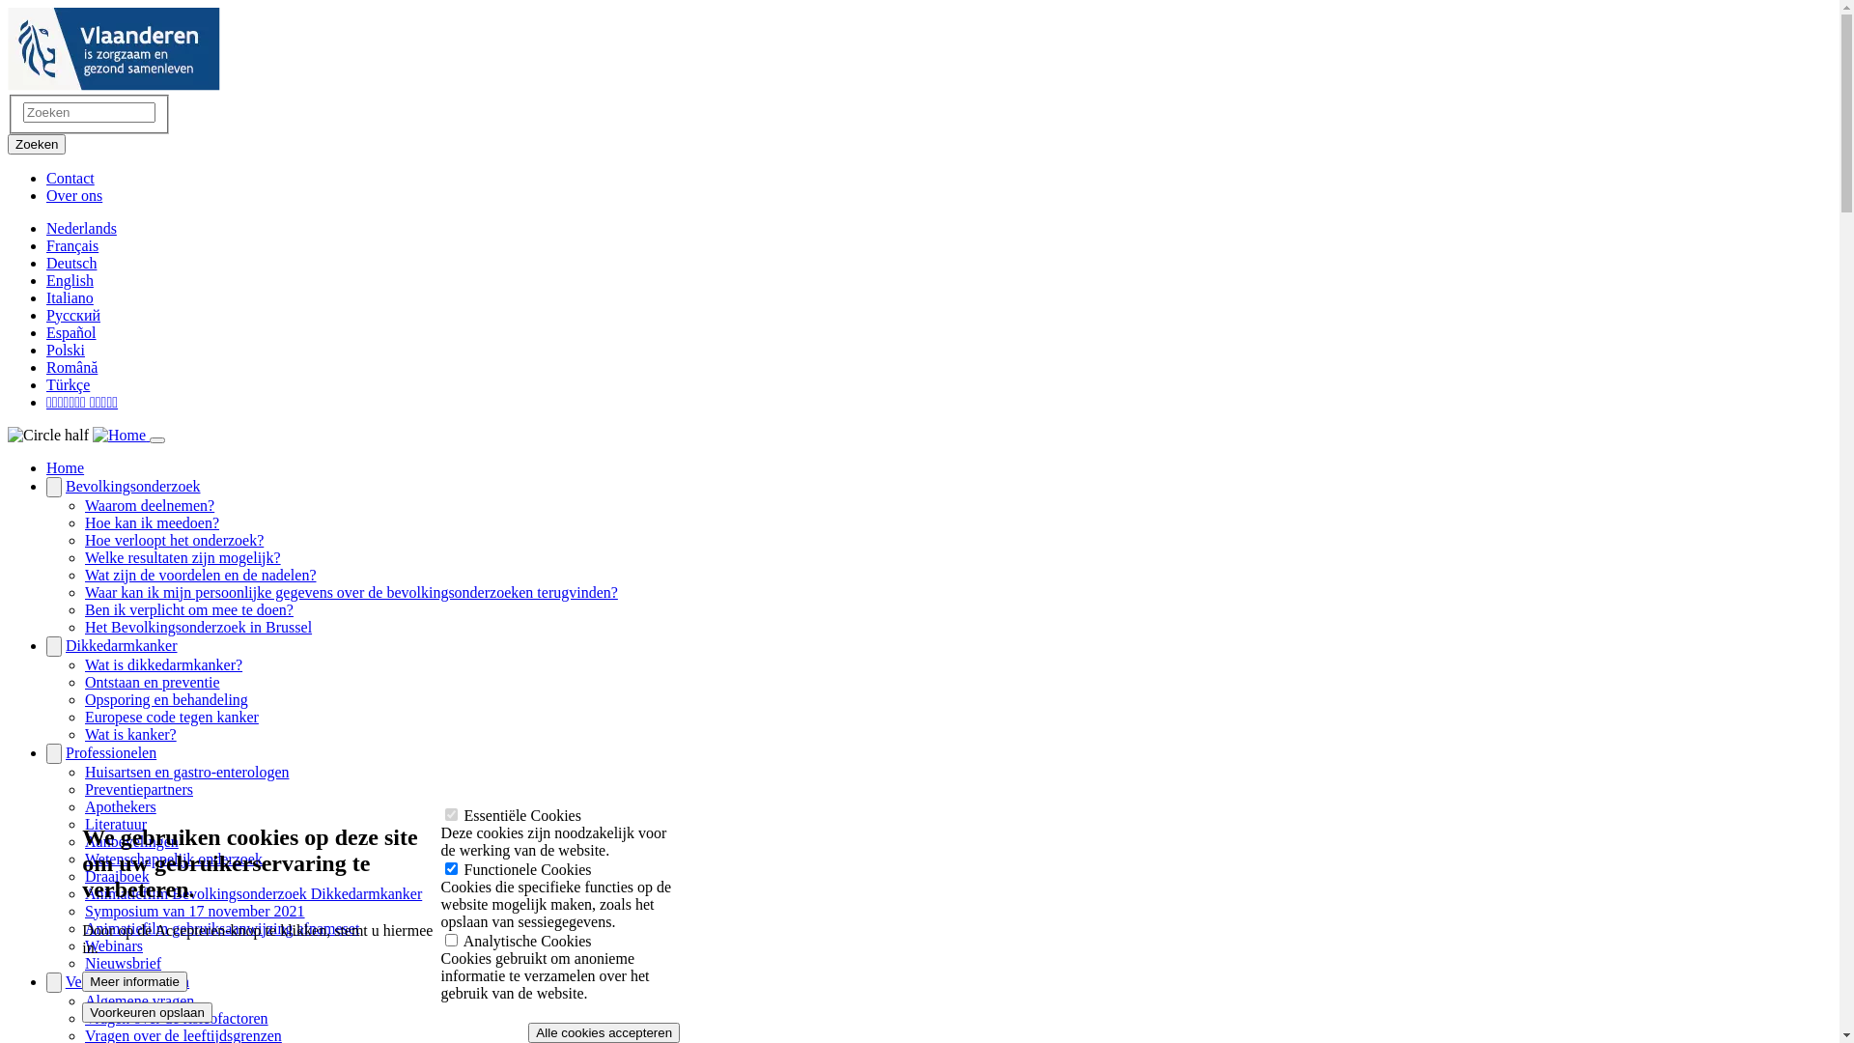 This screenshot has width=1854, height=1043. Describe the element at coordinates (172, 717) in the screenshot. I see `Europese code tegen kanker` at that location.